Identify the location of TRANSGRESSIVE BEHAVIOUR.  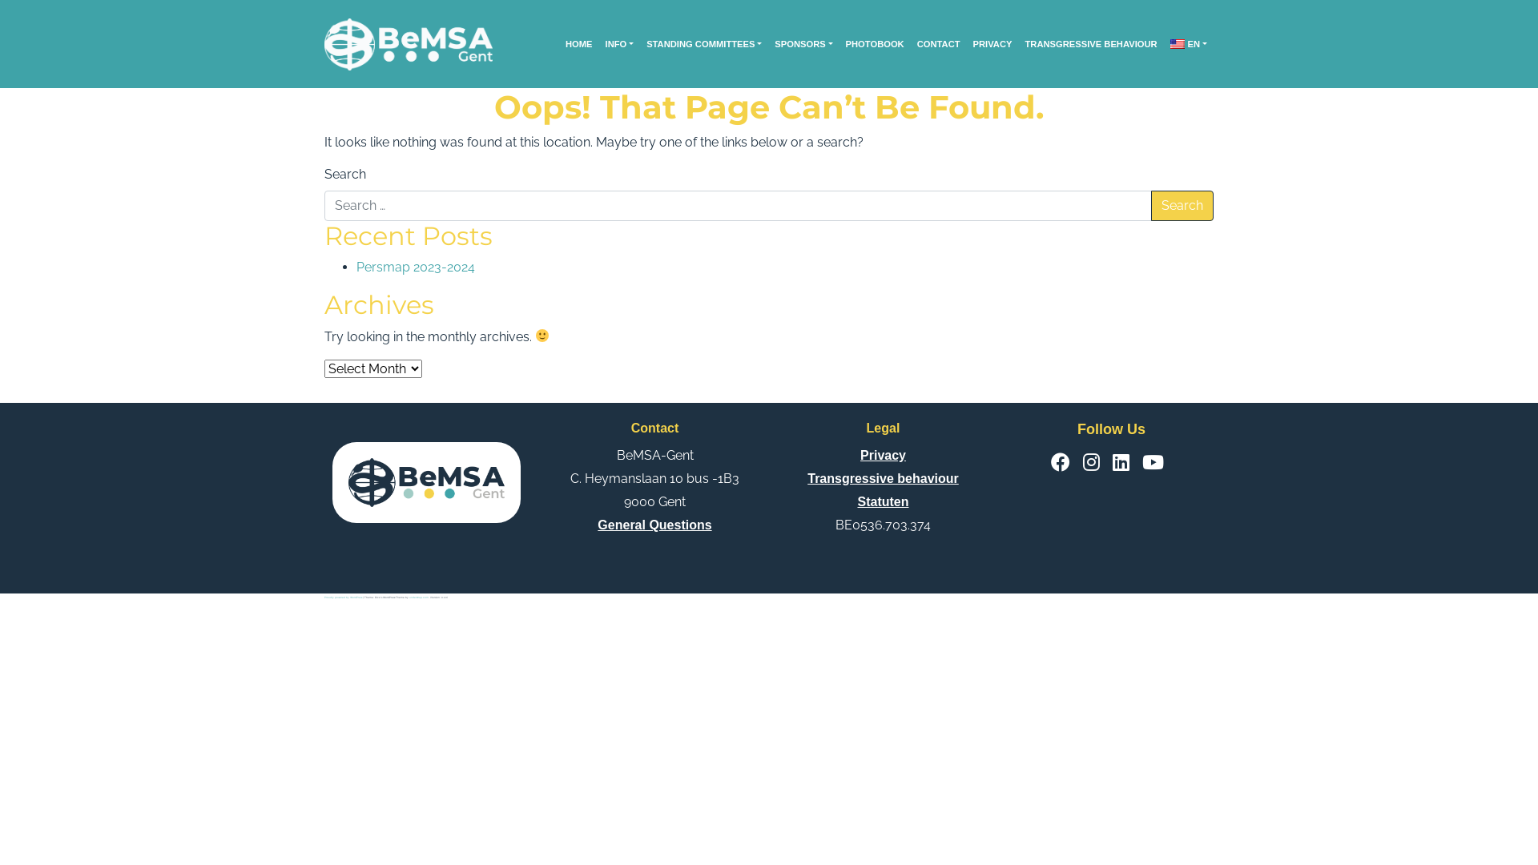
(1091, 44).